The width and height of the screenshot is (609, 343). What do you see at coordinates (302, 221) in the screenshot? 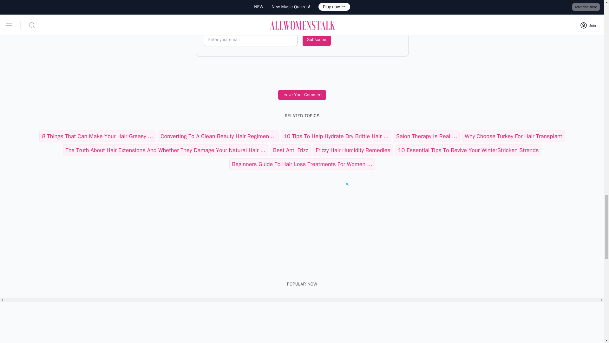
I see `3rd party ad content` at bounding box center [302, 221].